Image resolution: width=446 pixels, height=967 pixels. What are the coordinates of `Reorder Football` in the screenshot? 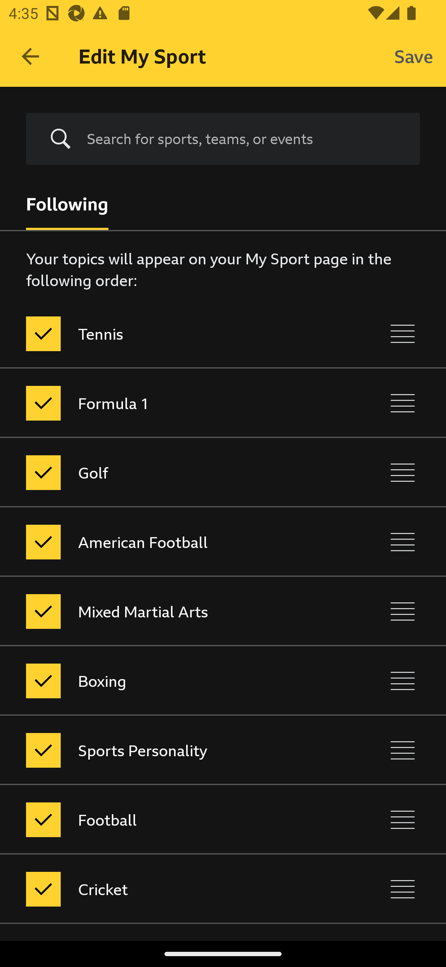 It's located at (403, 820).